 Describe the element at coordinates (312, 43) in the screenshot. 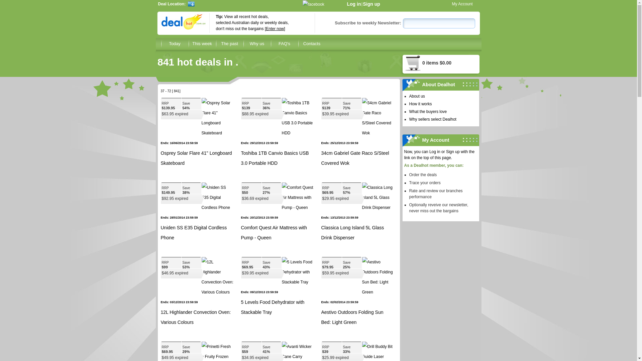

I see `Contacts` at that location.